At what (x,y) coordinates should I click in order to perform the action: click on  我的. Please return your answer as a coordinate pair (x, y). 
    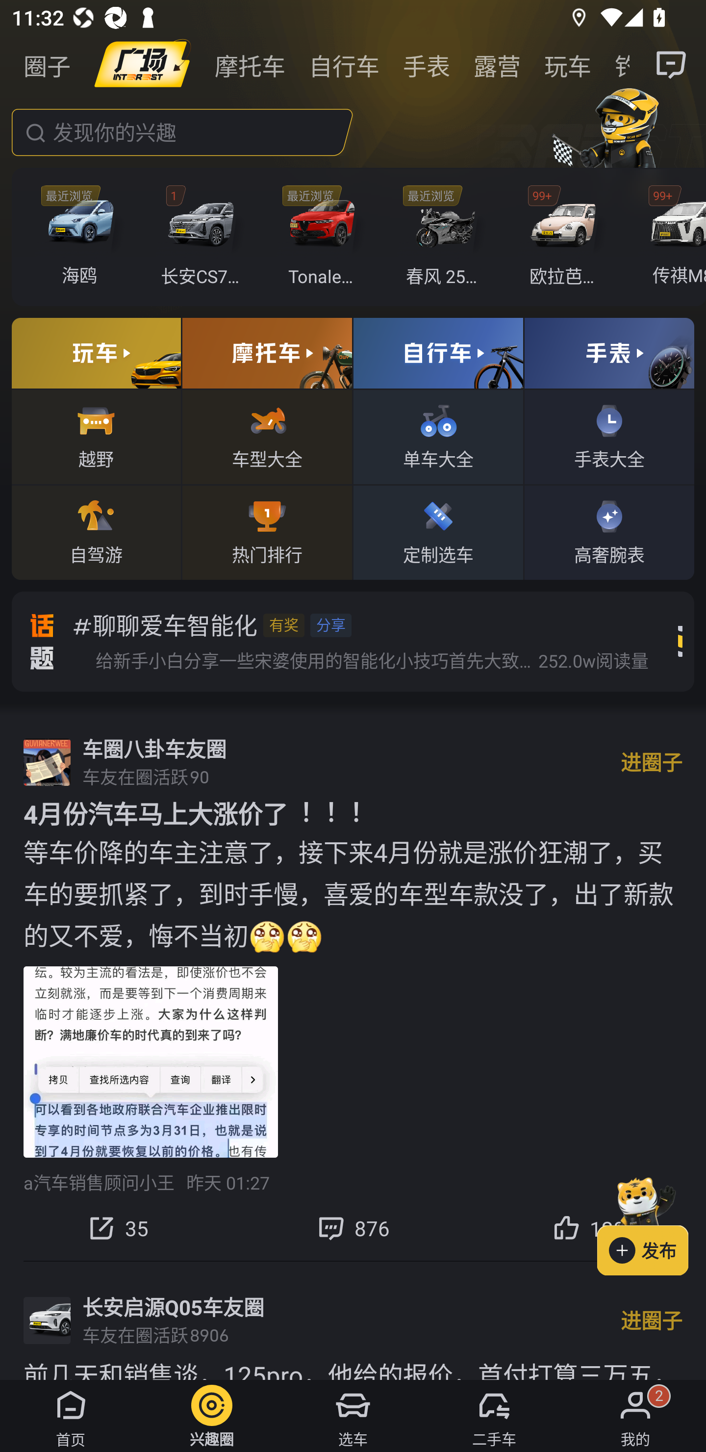
    Looking at the image, I should click on (635, 1416).